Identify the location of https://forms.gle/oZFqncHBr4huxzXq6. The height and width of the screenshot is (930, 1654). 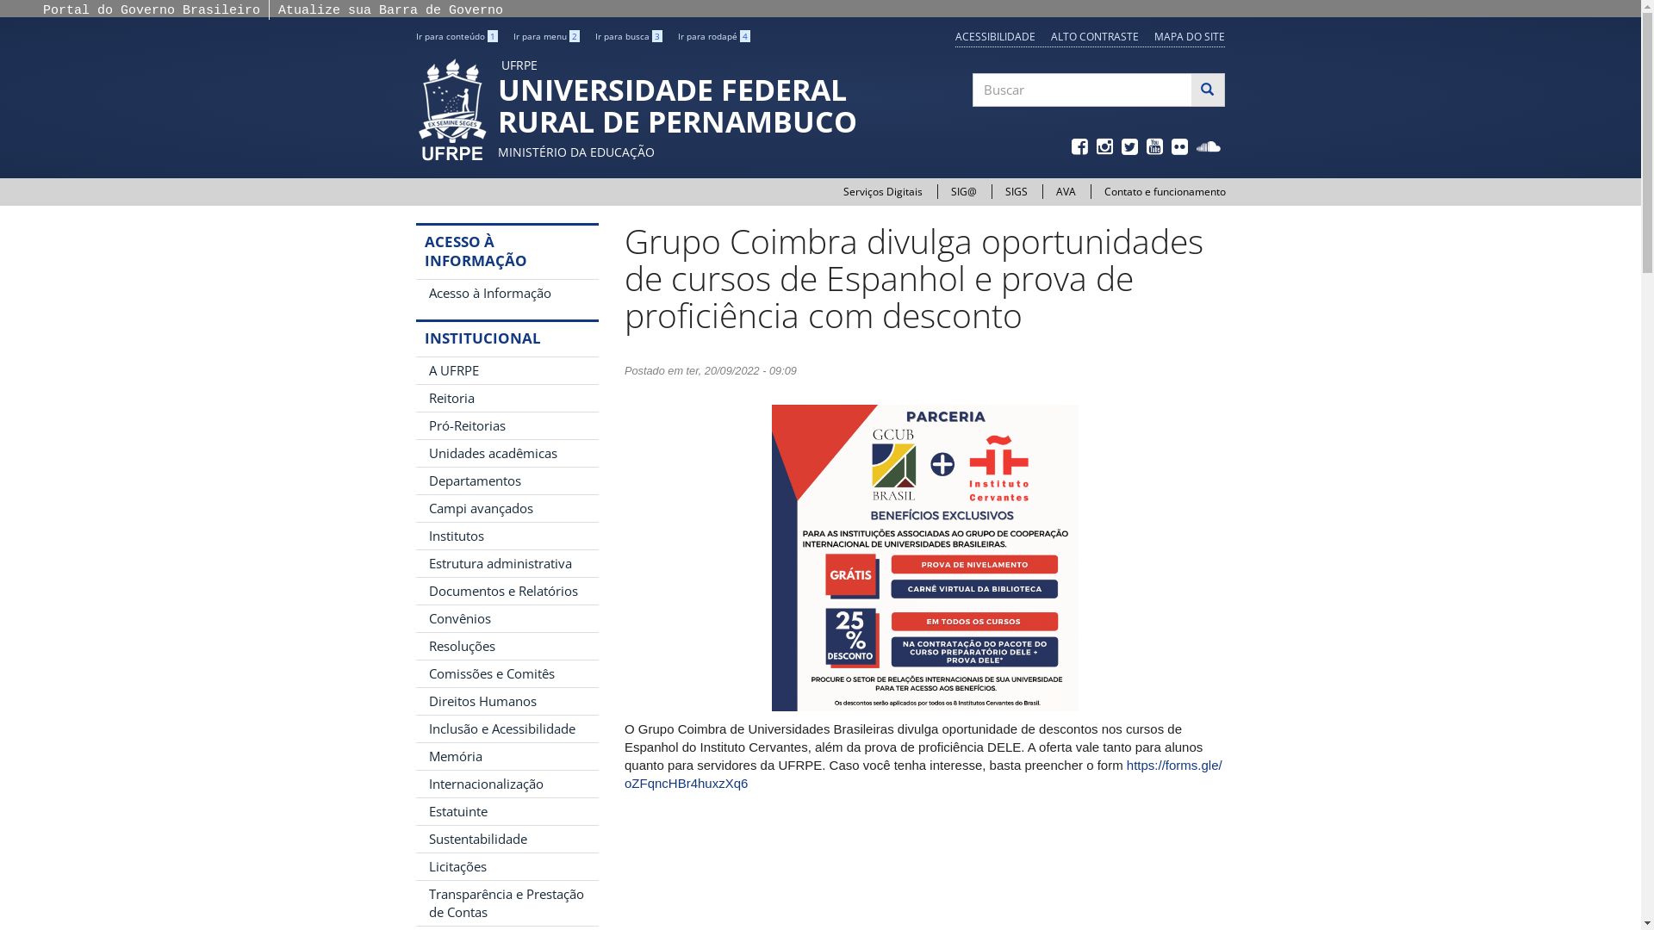
(923, 774).